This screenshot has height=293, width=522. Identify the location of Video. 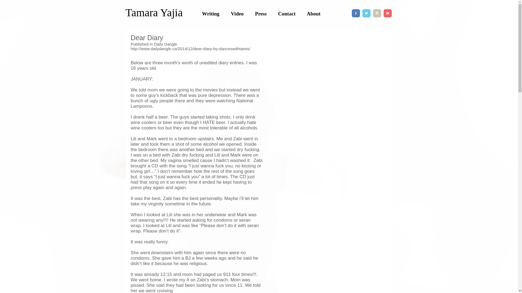
(237, 14).